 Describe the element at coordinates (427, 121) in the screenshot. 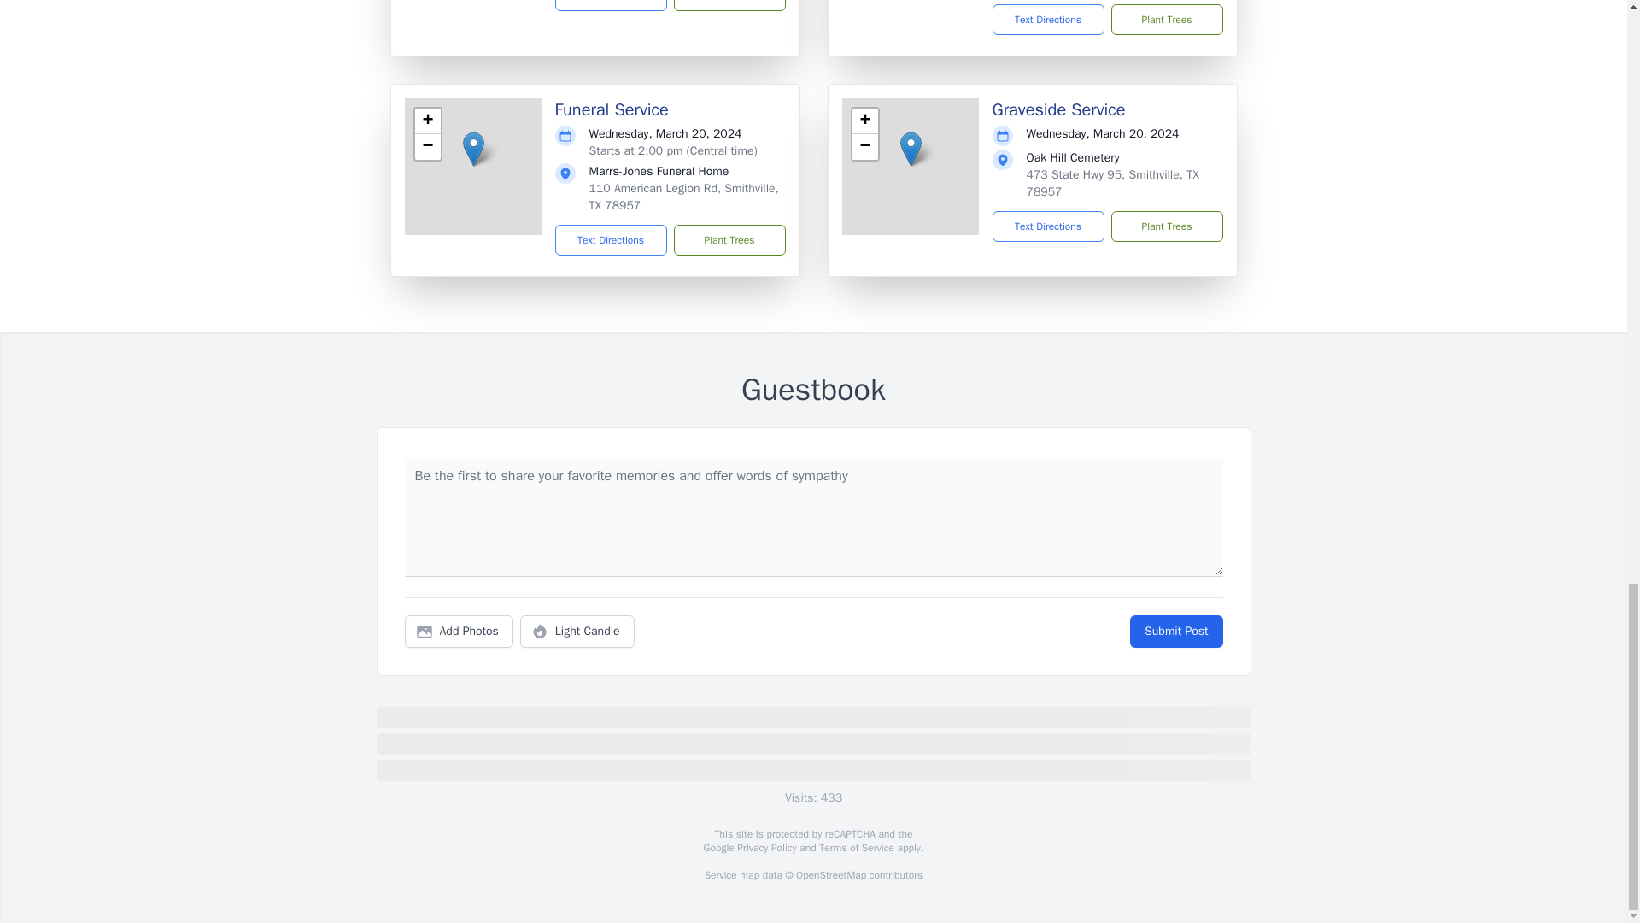

I see `Zoom in` at that location.